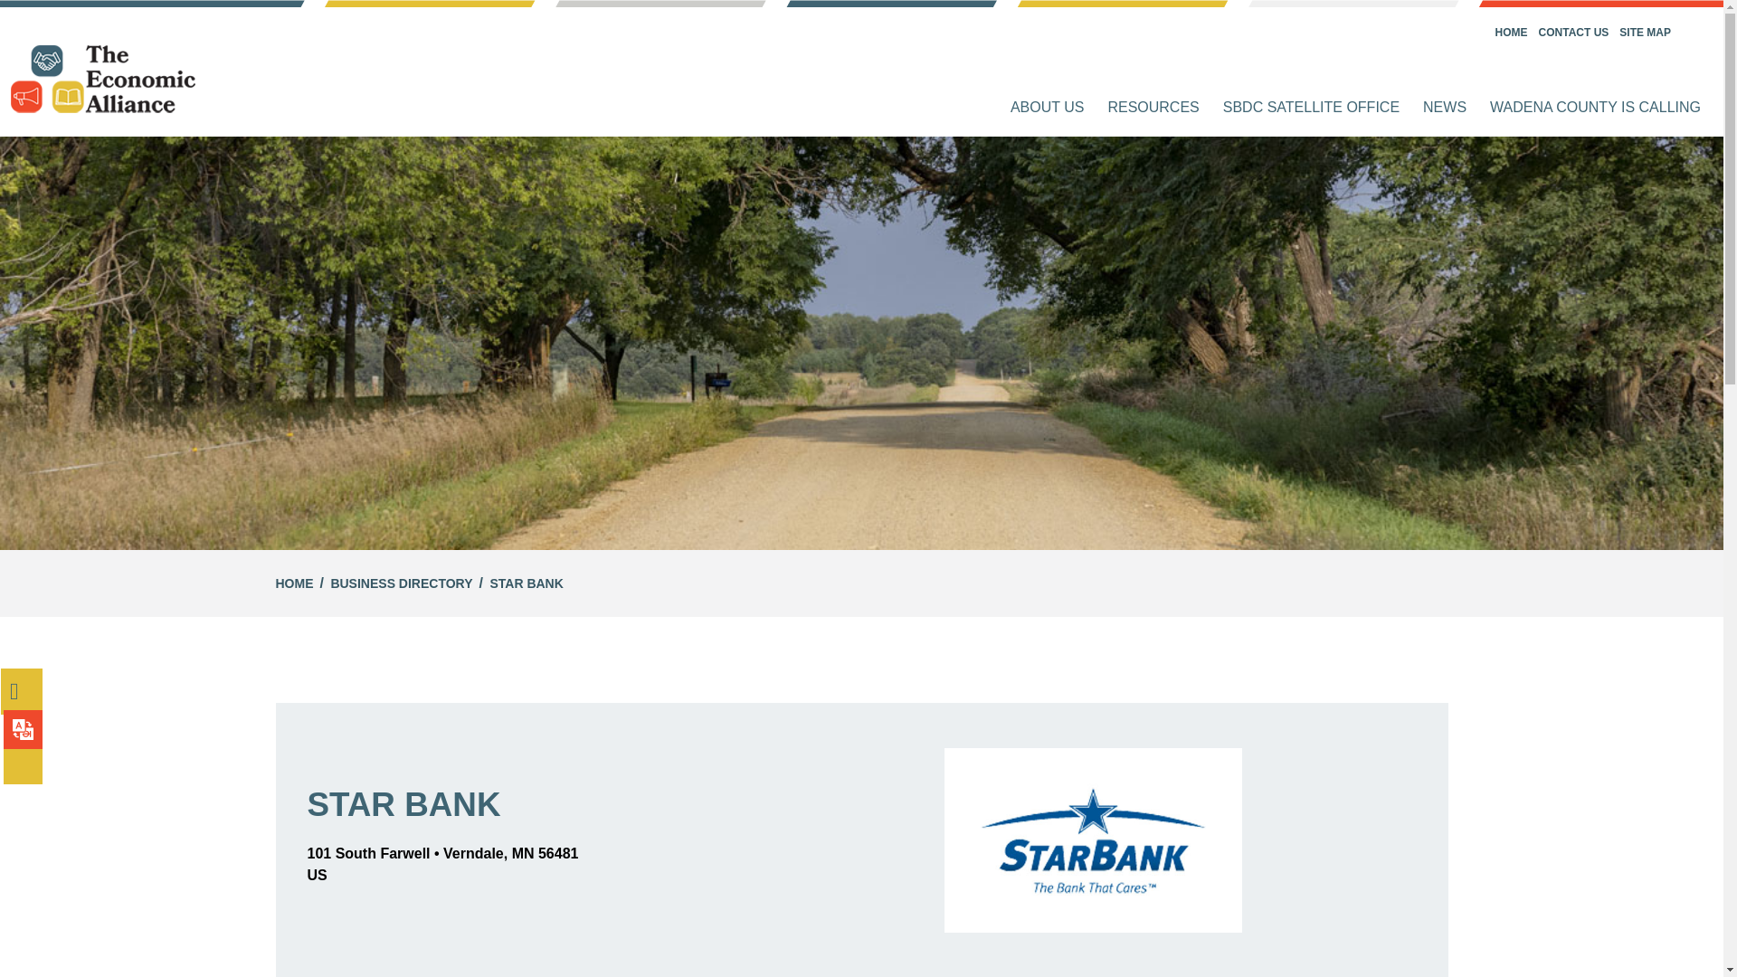  I want to click on SITE MAP, so click(1645, 33).